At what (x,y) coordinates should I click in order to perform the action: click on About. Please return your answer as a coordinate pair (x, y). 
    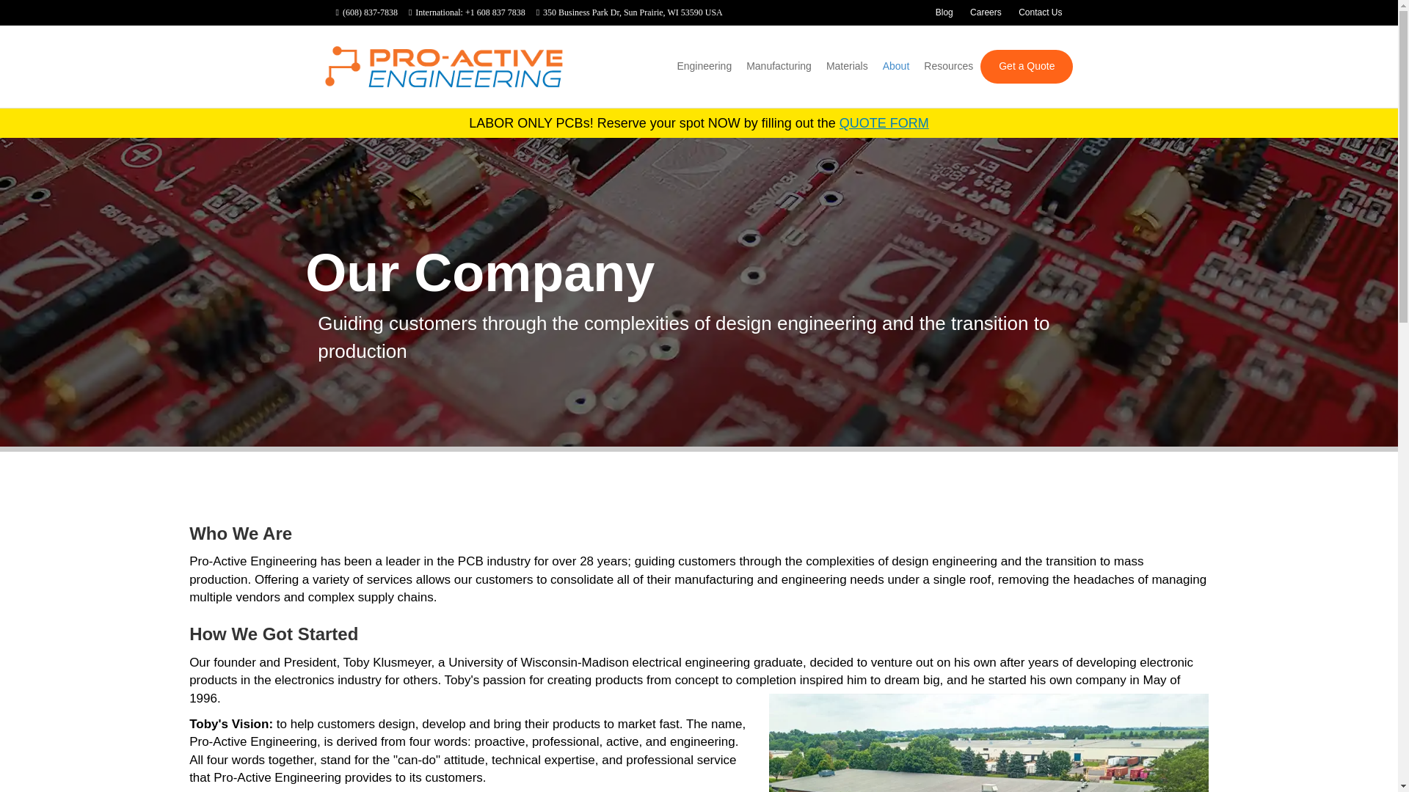
    Looking at the image, I should click on (895, 66).